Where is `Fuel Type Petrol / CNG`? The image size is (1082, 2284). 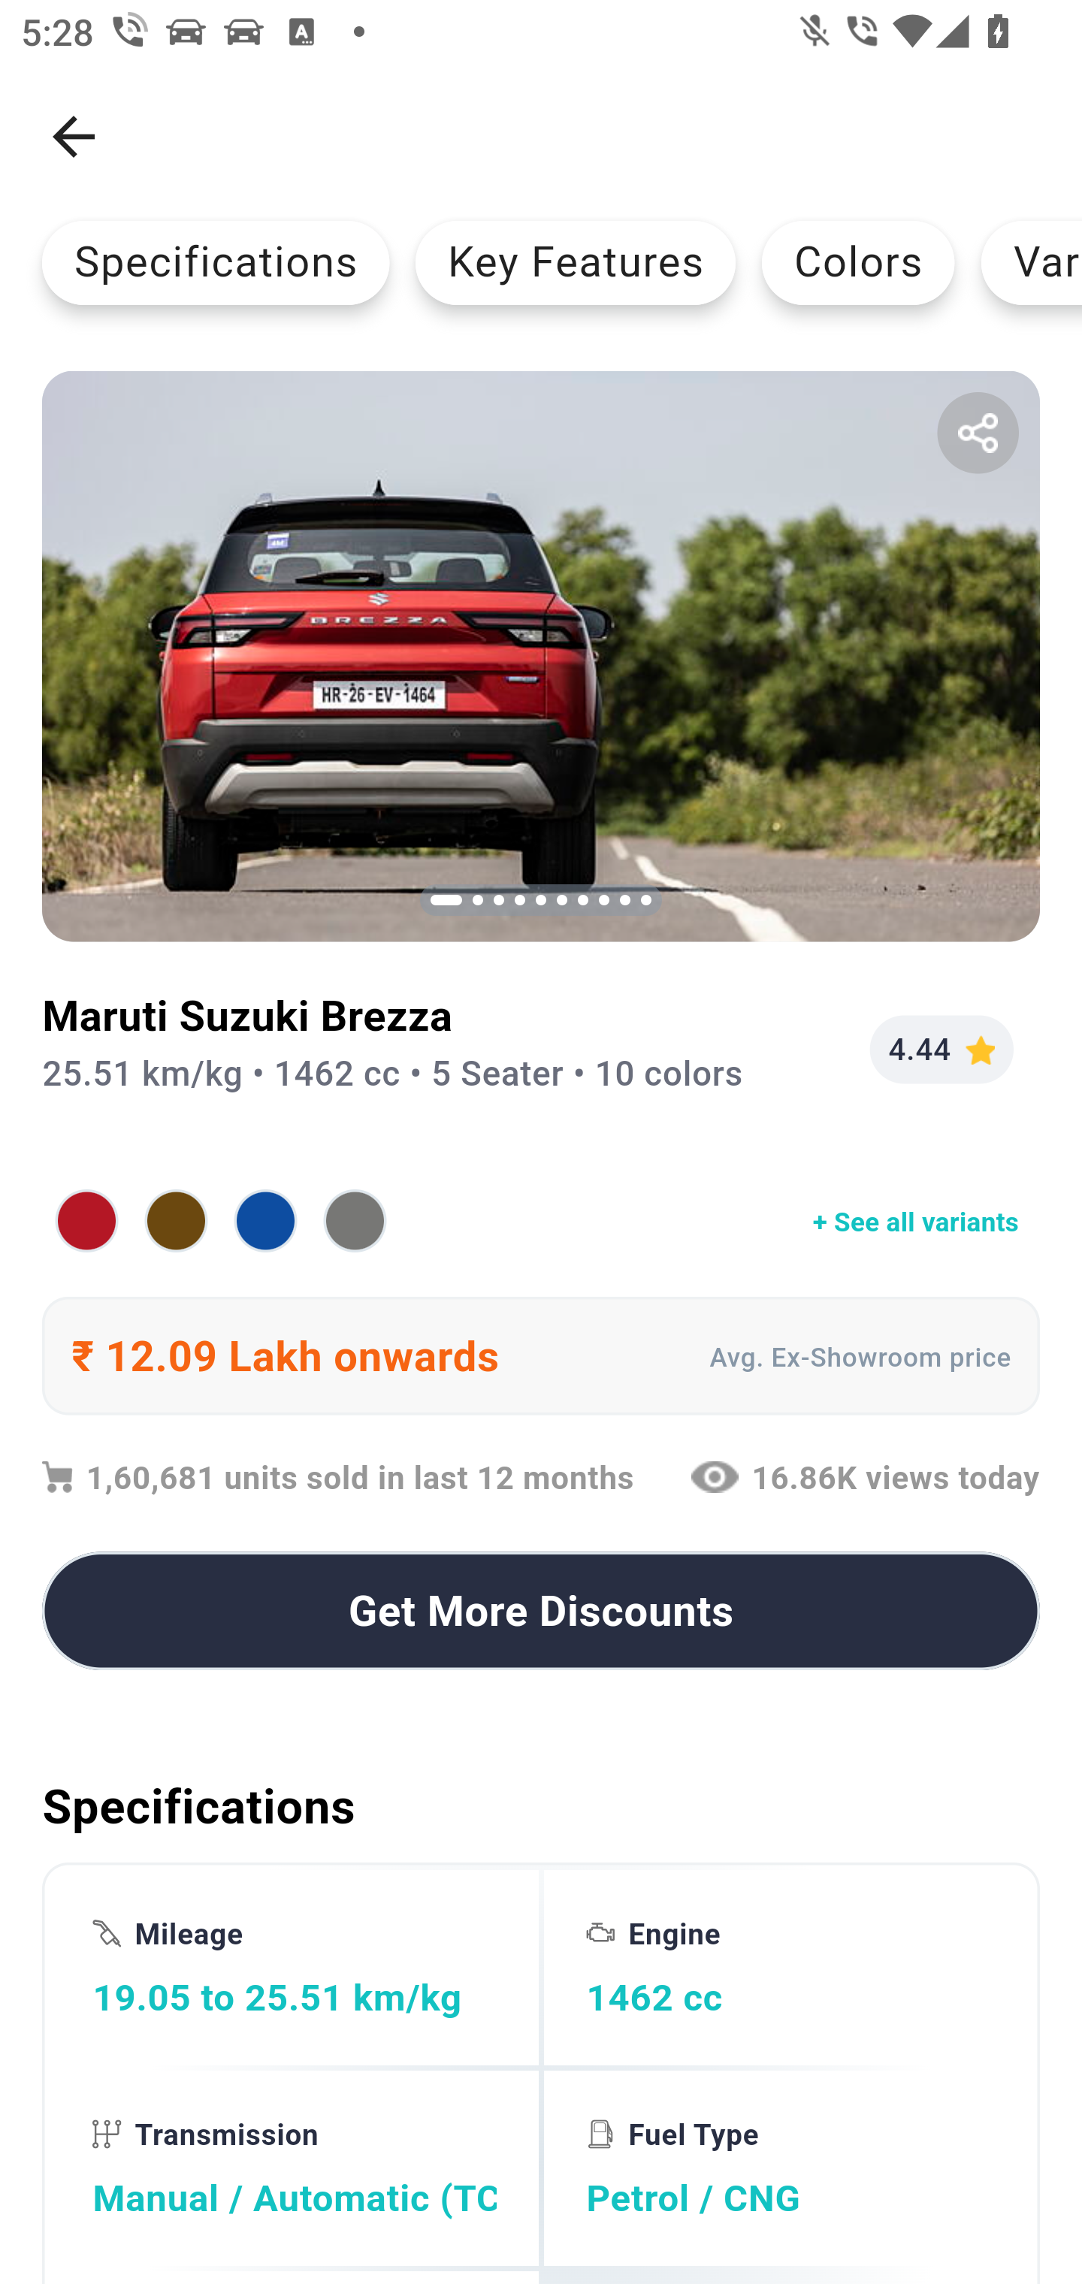 Fuel Type Petrol / CNG is located at coordinates (787, 2168).